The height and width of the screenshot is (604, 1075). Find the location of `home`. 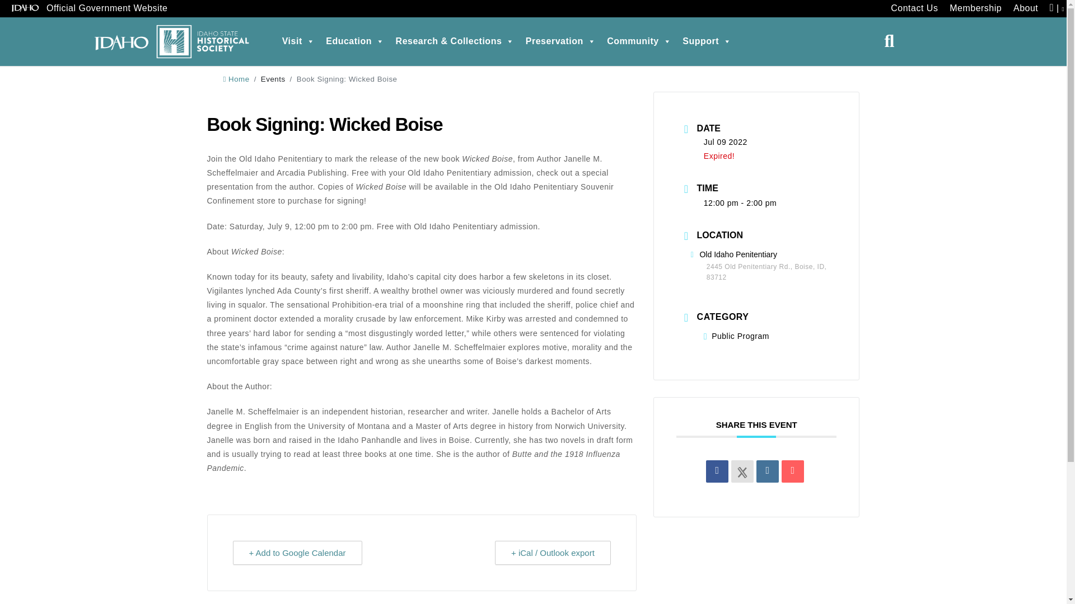

home is located at coordinates (236, 79).